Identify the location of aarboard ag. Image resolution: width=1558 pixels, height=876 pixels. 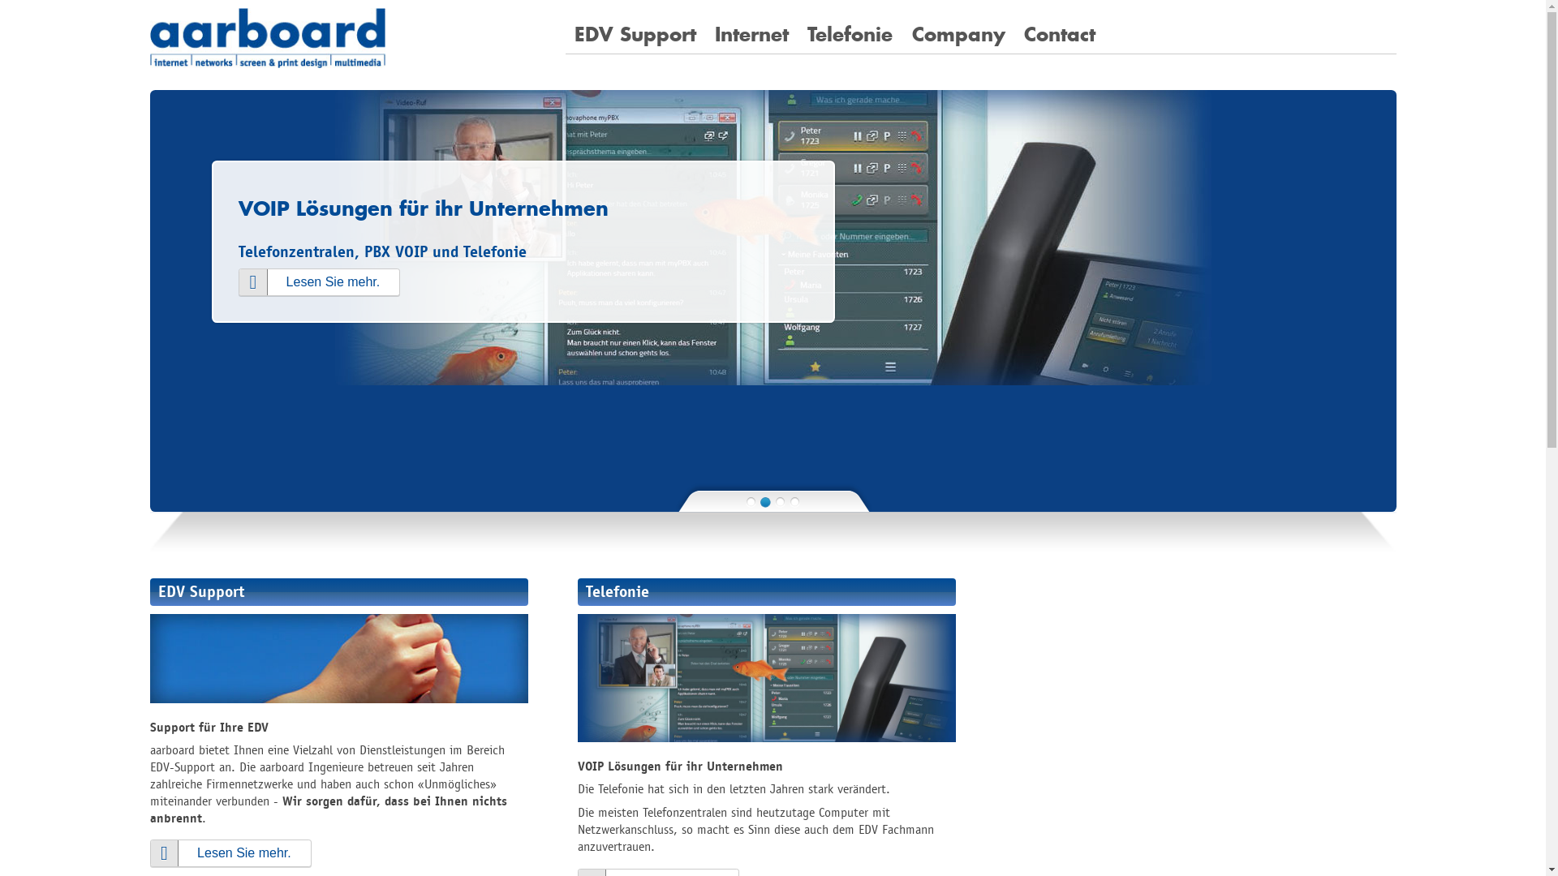
(267, 38).